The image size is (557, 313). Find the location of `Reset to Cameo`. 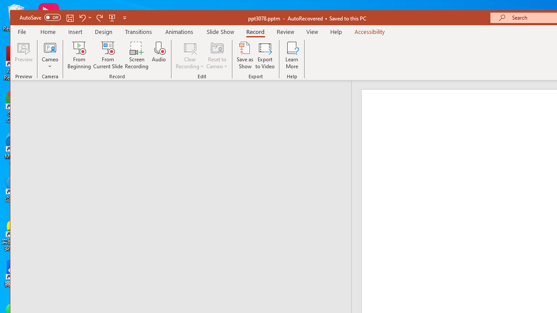

Reset to Cameo is located at coordinates (217, 55).